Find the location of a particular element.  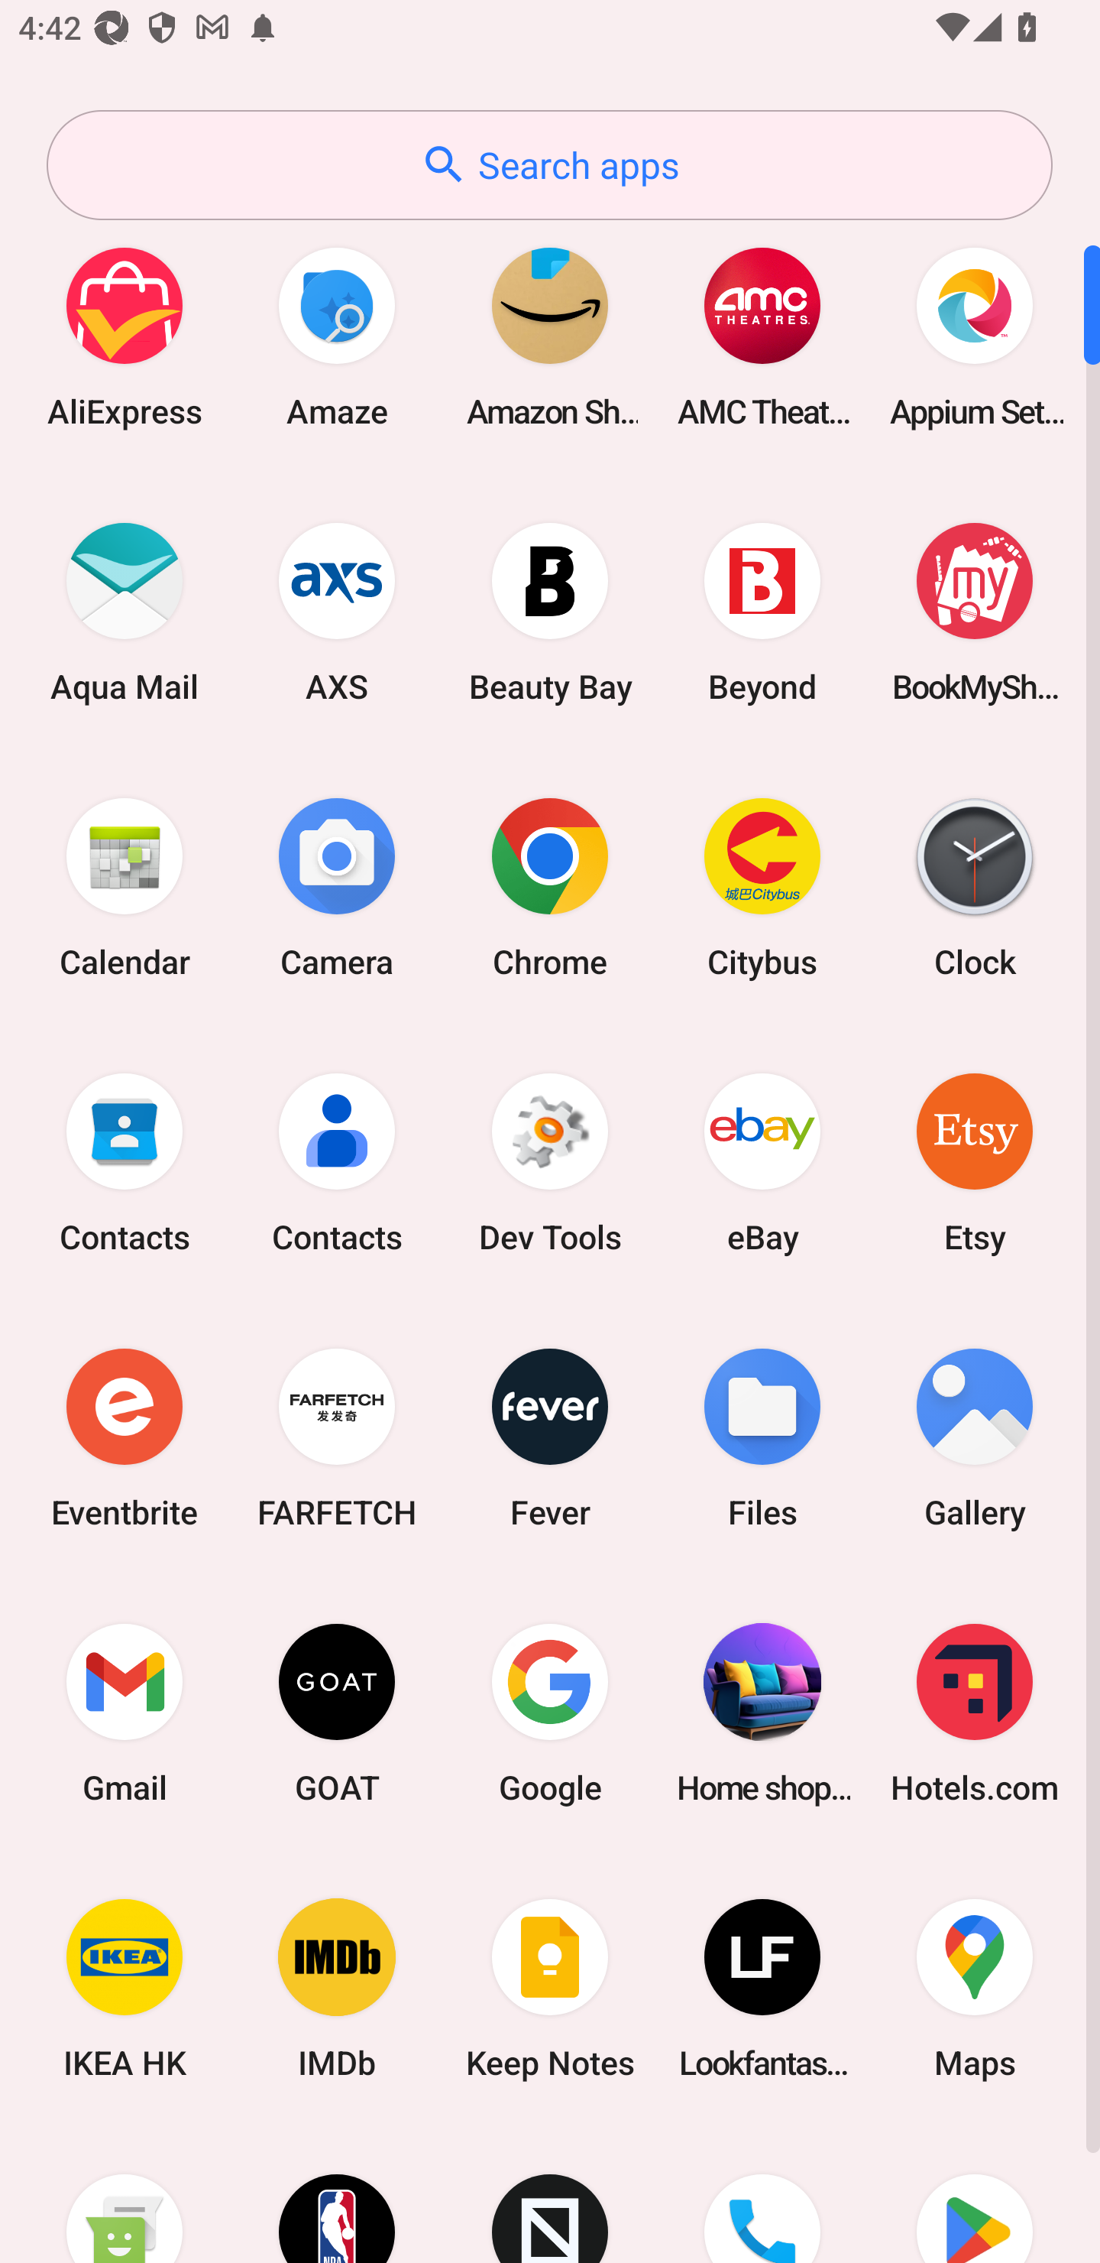

Appium Settings is located at coordinates (975, 336).